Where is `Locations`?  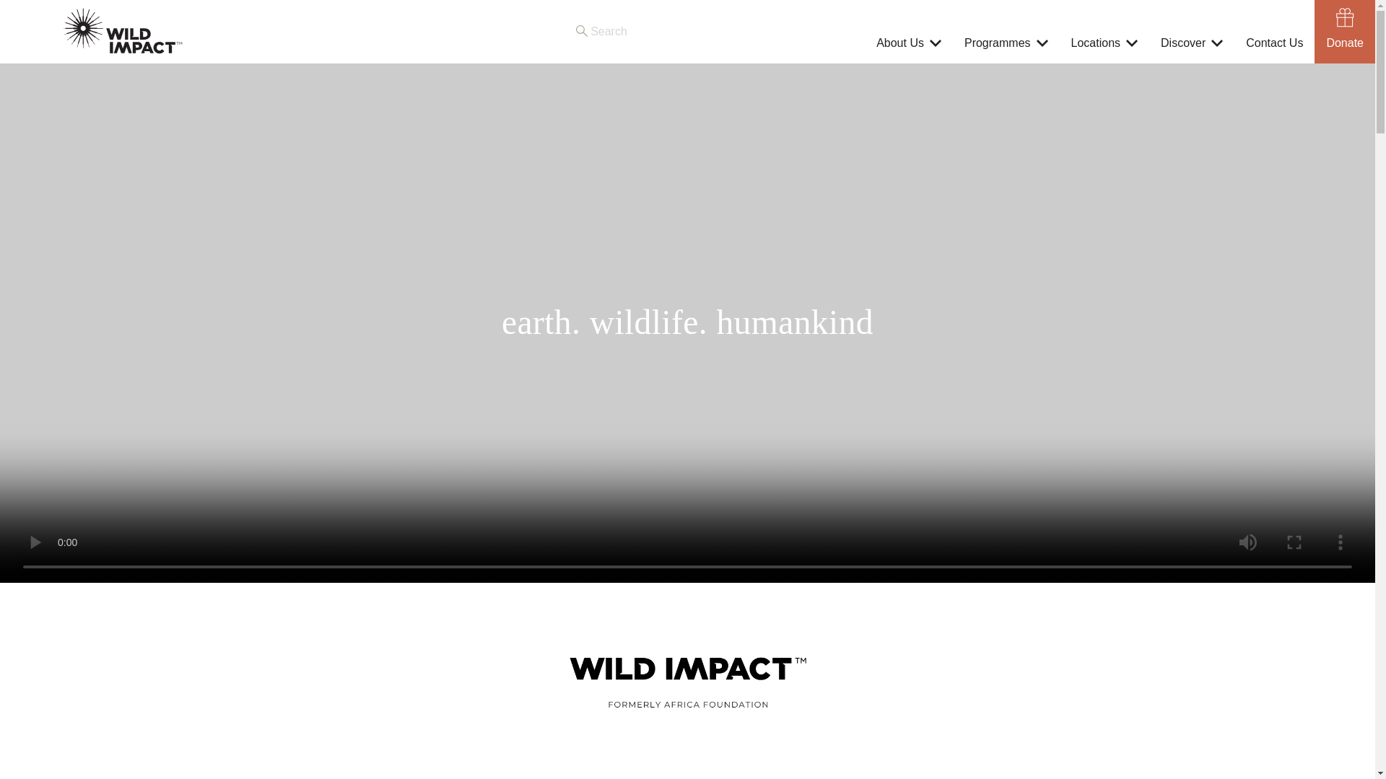 Locations is located at coordinates (1096, 43).